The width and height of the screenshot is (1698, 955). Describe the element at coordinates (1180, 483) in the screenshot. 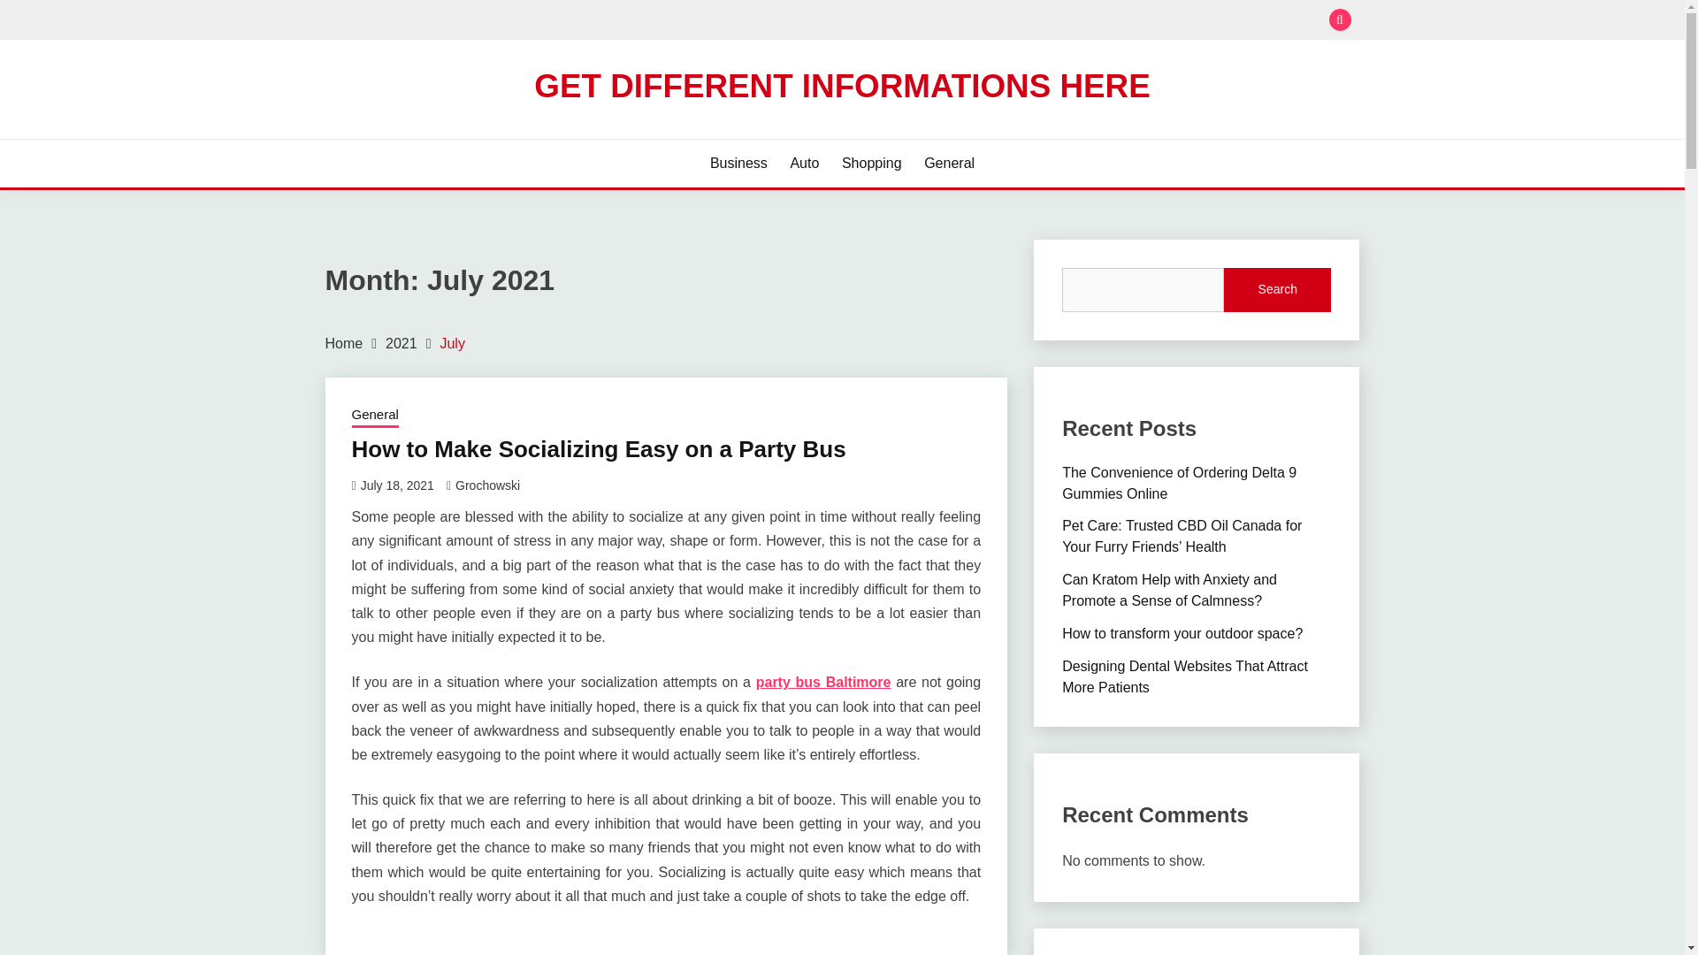

I see `The Convenience of Ordering Delta 9 Gummies Online` at that location.